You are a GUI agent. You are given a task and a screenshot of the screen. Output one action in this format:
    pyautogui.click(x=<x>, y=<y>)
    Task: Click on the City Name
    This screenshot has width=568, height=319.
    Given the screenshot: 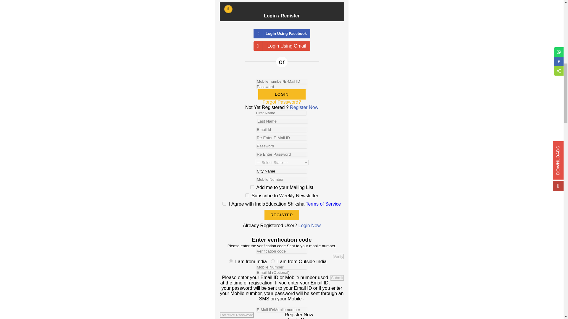 What is the action you would take?
    pyautogui.click(x=282, y=171)
    